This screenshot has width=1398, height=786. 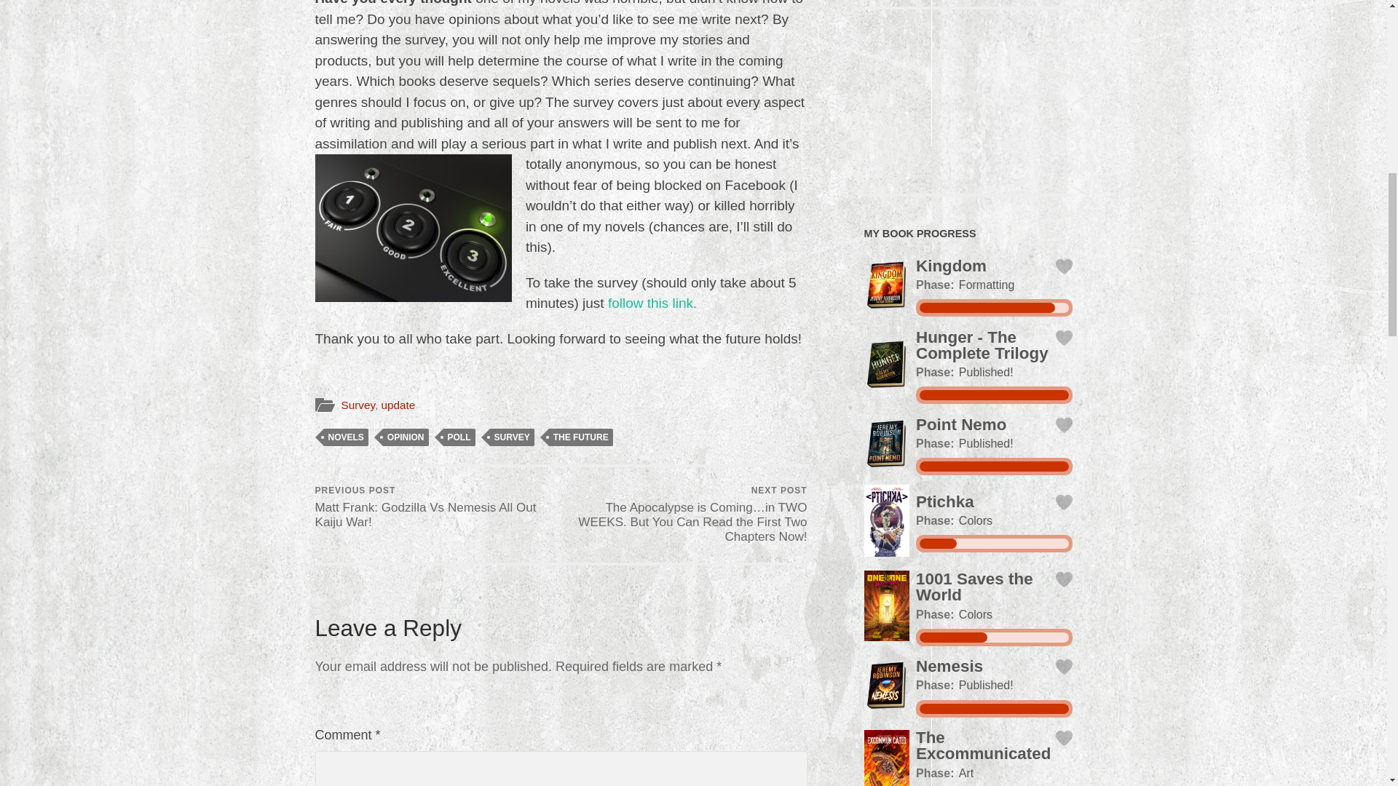 What do you see at coordinates (512, 437) in the screenshot?
I see `SURVEY` at bounding box center [512, 437].